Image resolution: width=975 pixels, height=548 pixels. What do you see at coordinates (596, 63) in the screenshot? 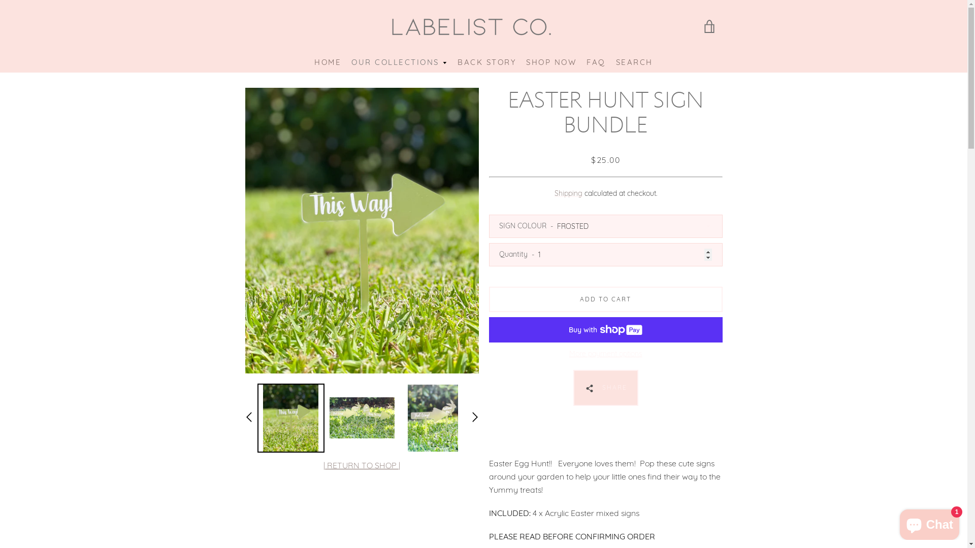
I see `FAQ` at bounding box center [596, 63].